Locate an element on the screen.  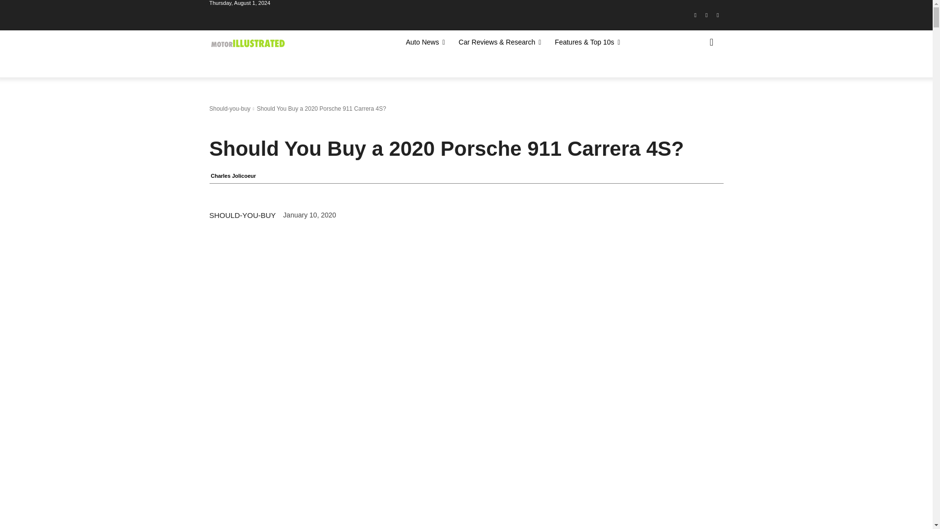
Youtube is located at coordinates (718, 16).